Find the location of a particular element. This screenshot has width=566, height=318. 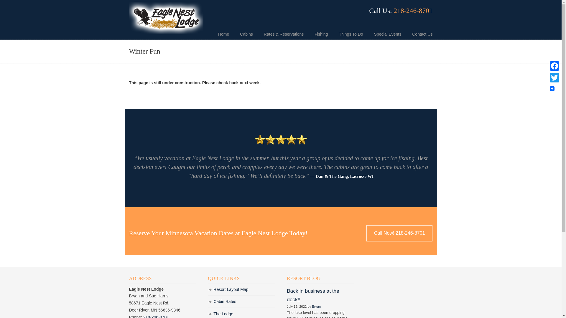

Things To Do is located at coordinates (351, 34).